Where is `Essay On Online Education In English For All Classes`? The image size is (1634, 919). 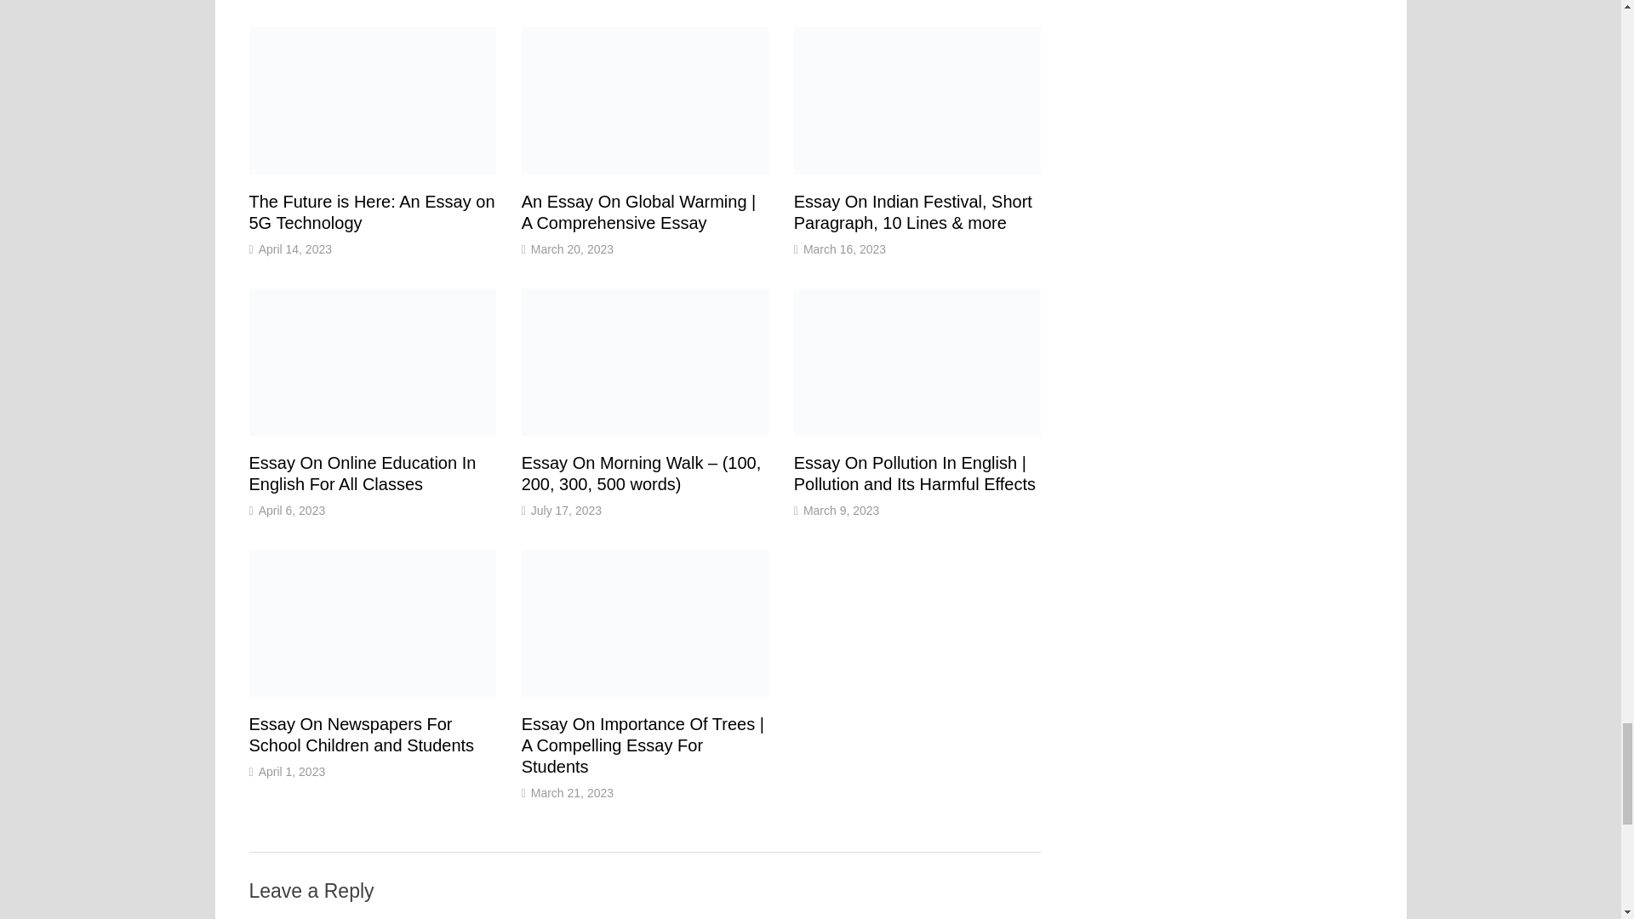 Essay On Online Education In English For All Classes is located at coordinates (361, 473).